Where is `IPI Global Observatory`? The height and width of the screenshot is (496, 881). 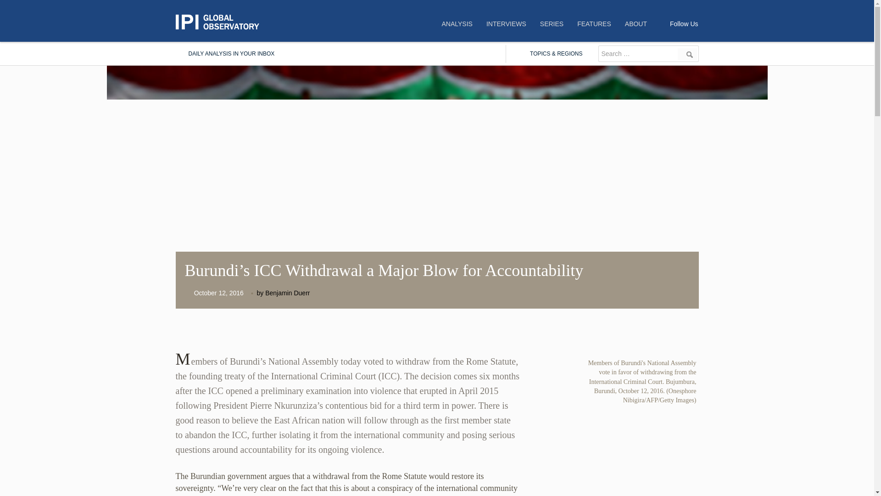 IPI Global Observatory is located at coordinates (221, 22).